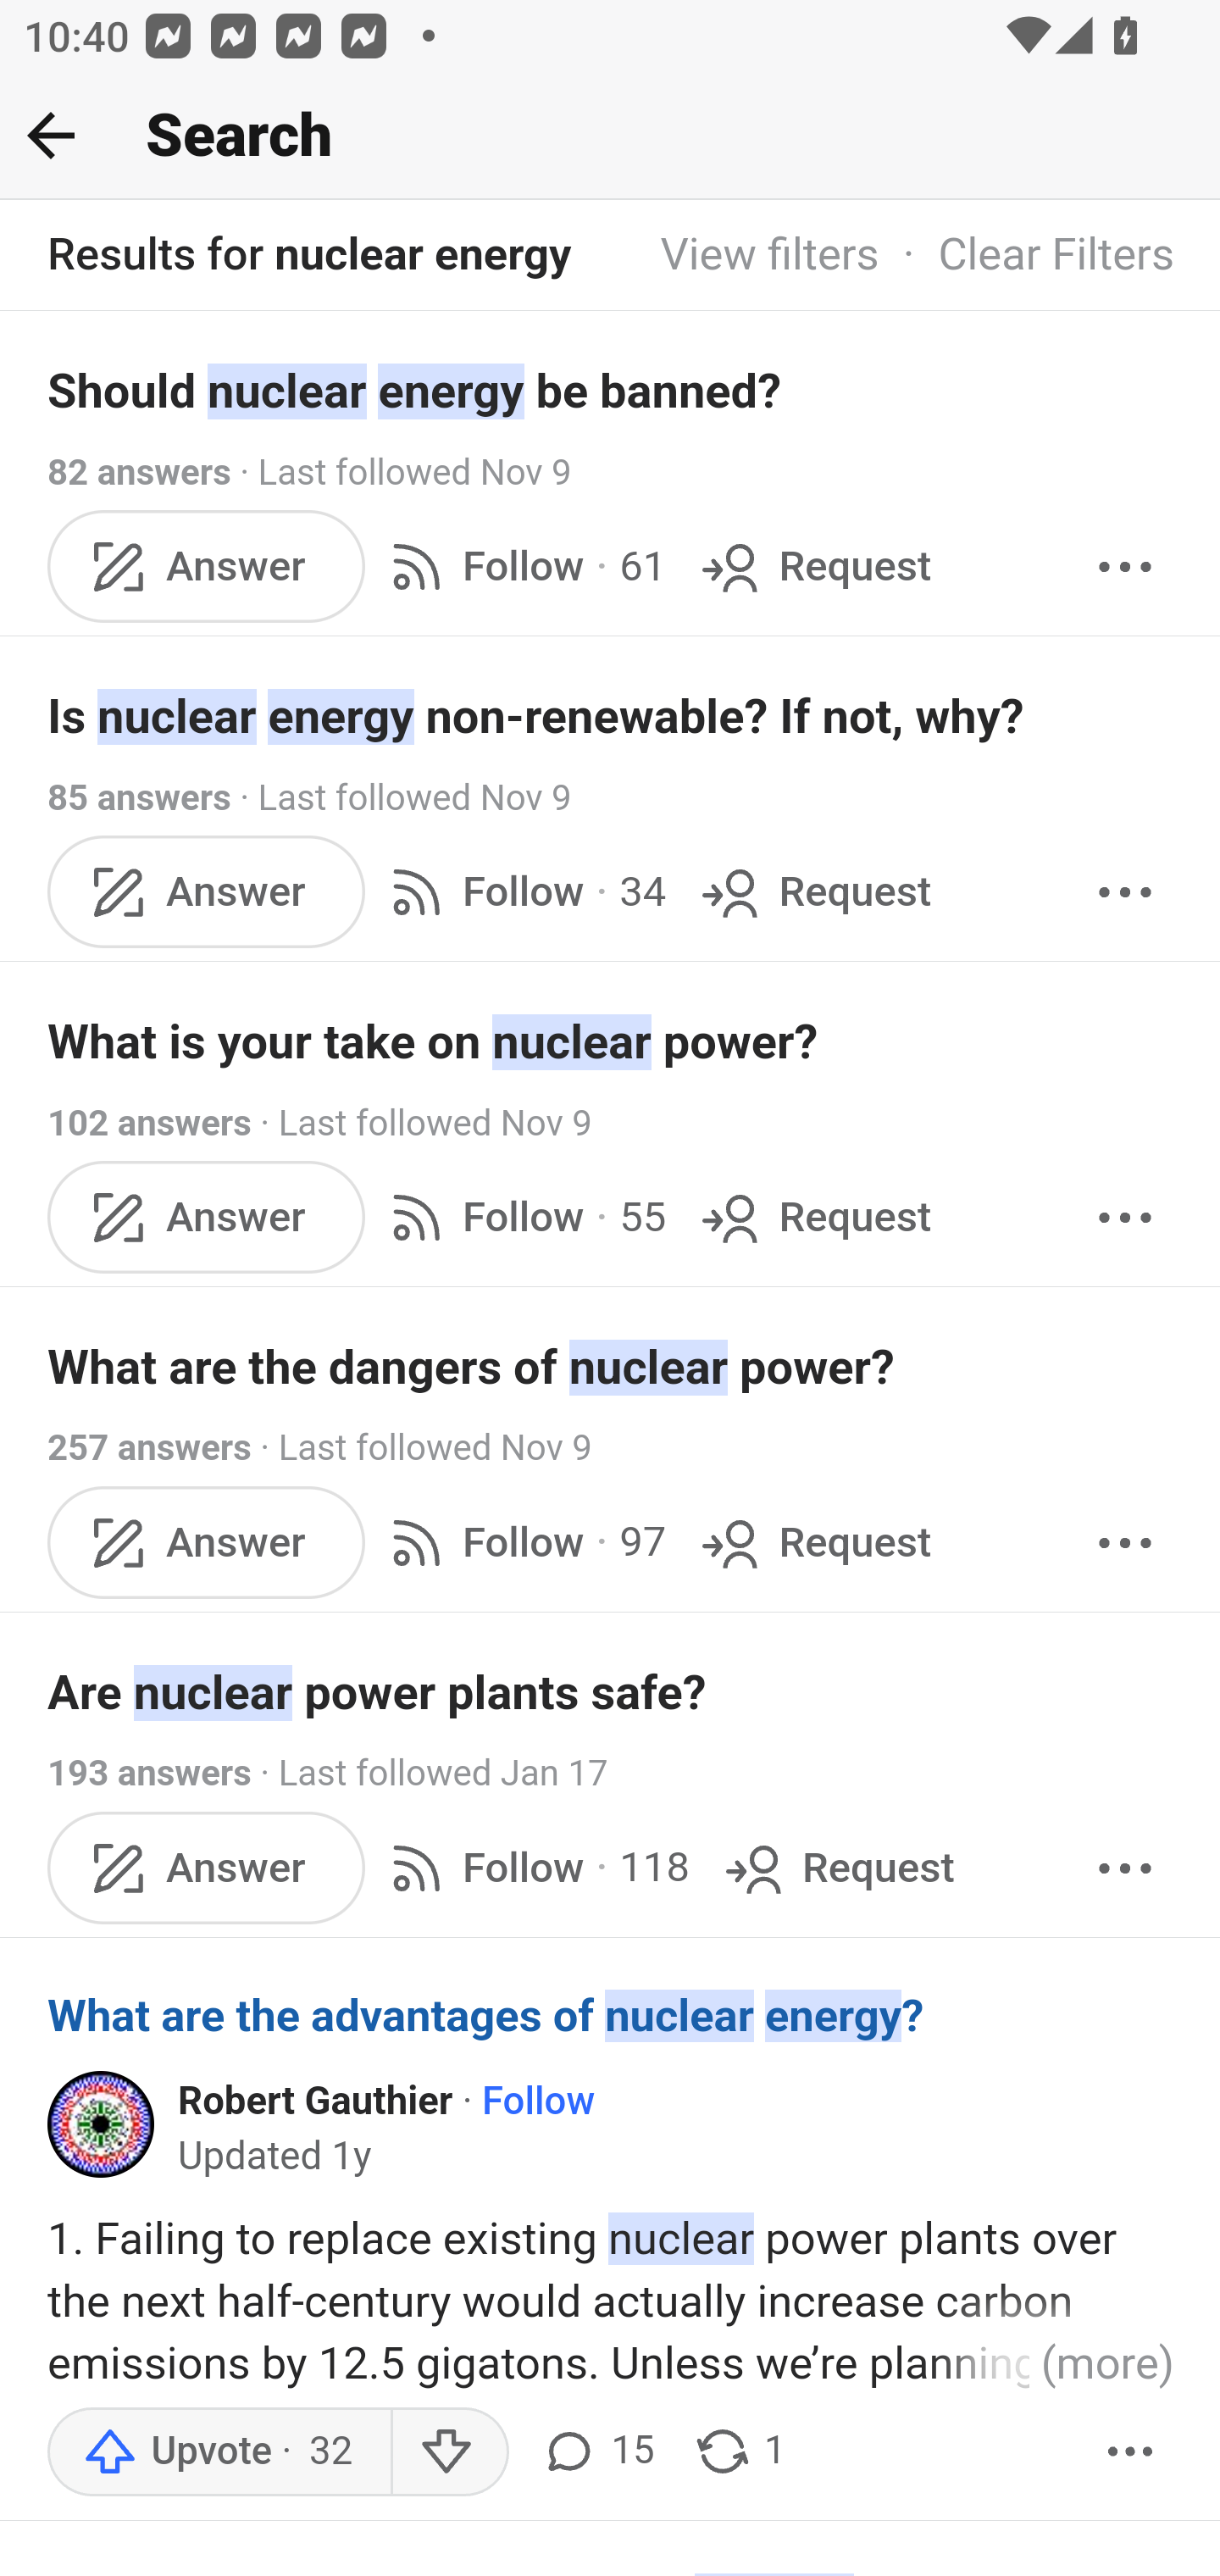 Image resolution: width=1220 pixels, height=2576 pixels. I want to click on 102 answers 102  answers, so click(149, 1124).